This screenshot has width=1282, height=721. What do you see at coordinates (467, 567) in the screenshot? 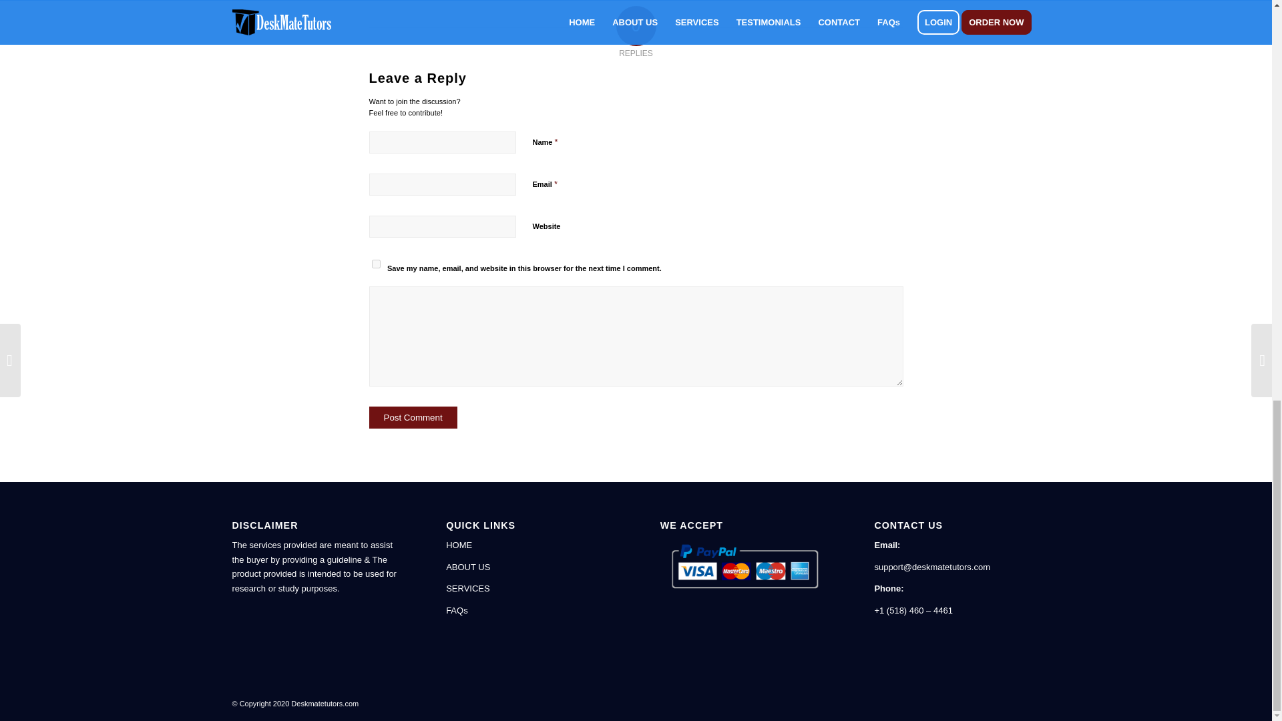
I see `ABOUT US` at bounding box center [467, 567].